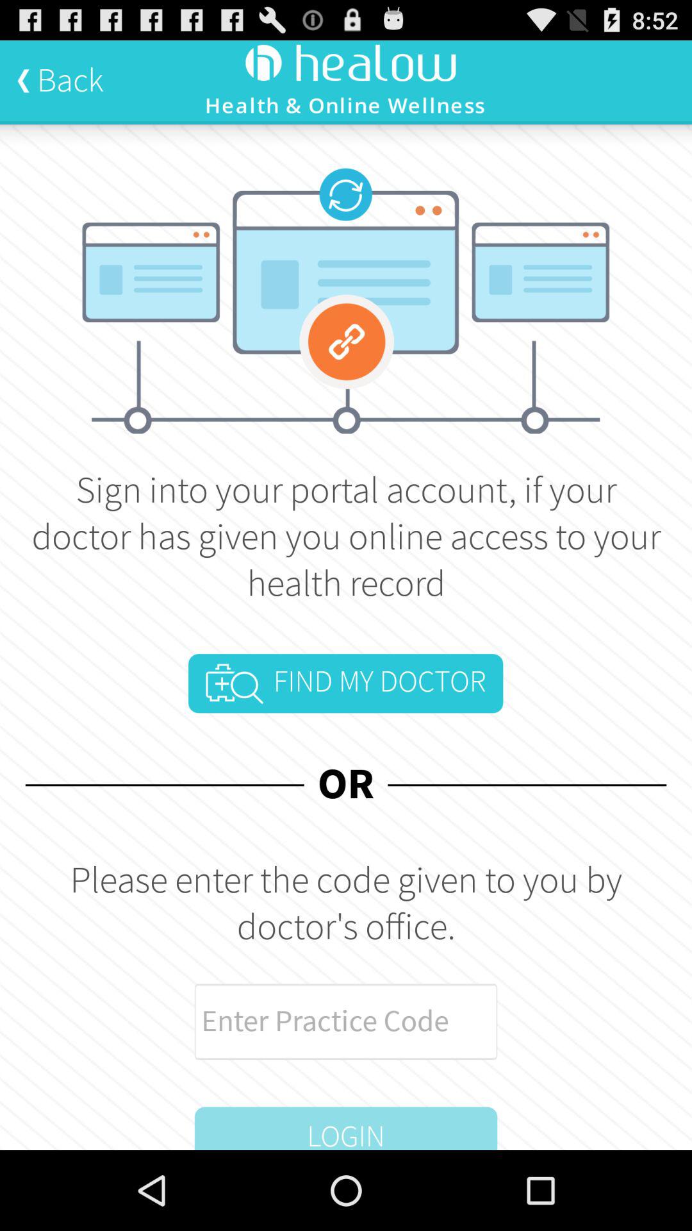 The width and height of the screenshot is (692, 1231). I want to click on launch icon above the login item, so click(346, 1021).